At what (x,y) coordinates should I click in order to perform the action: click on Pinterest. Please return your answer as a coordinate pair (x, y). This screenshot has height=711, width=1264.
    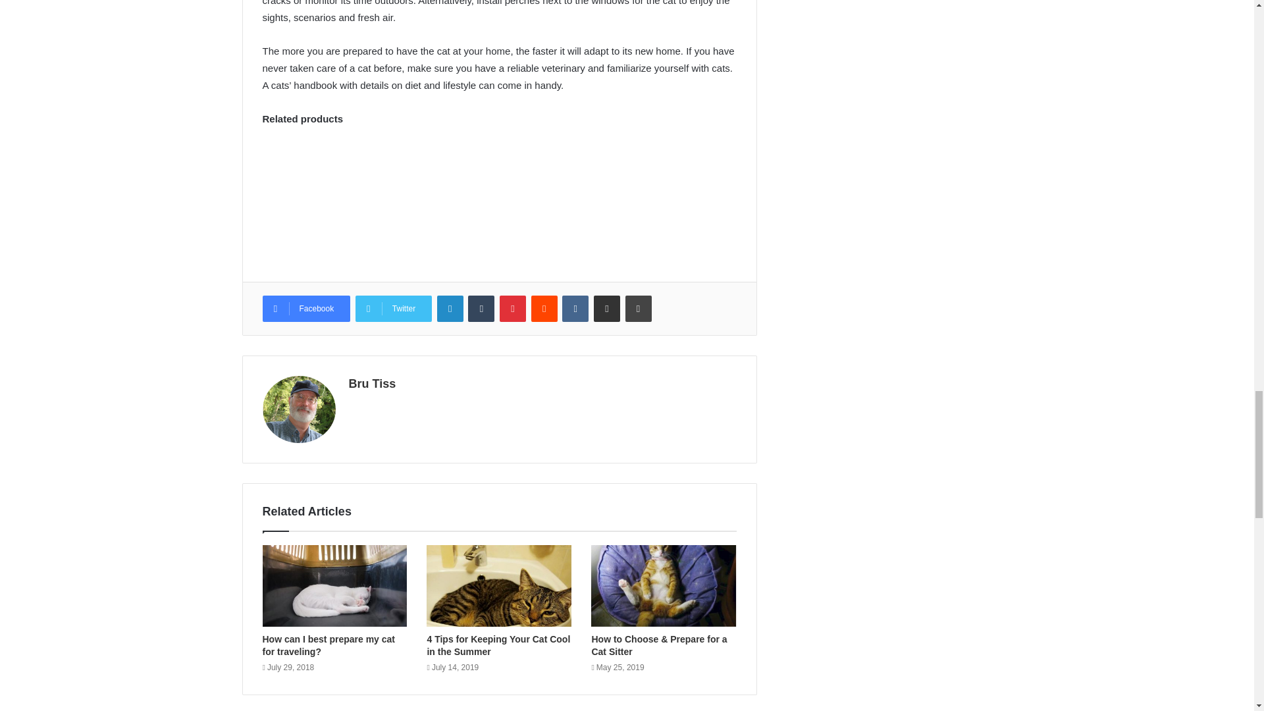
    Looking at the image, I should click on (512, 309).